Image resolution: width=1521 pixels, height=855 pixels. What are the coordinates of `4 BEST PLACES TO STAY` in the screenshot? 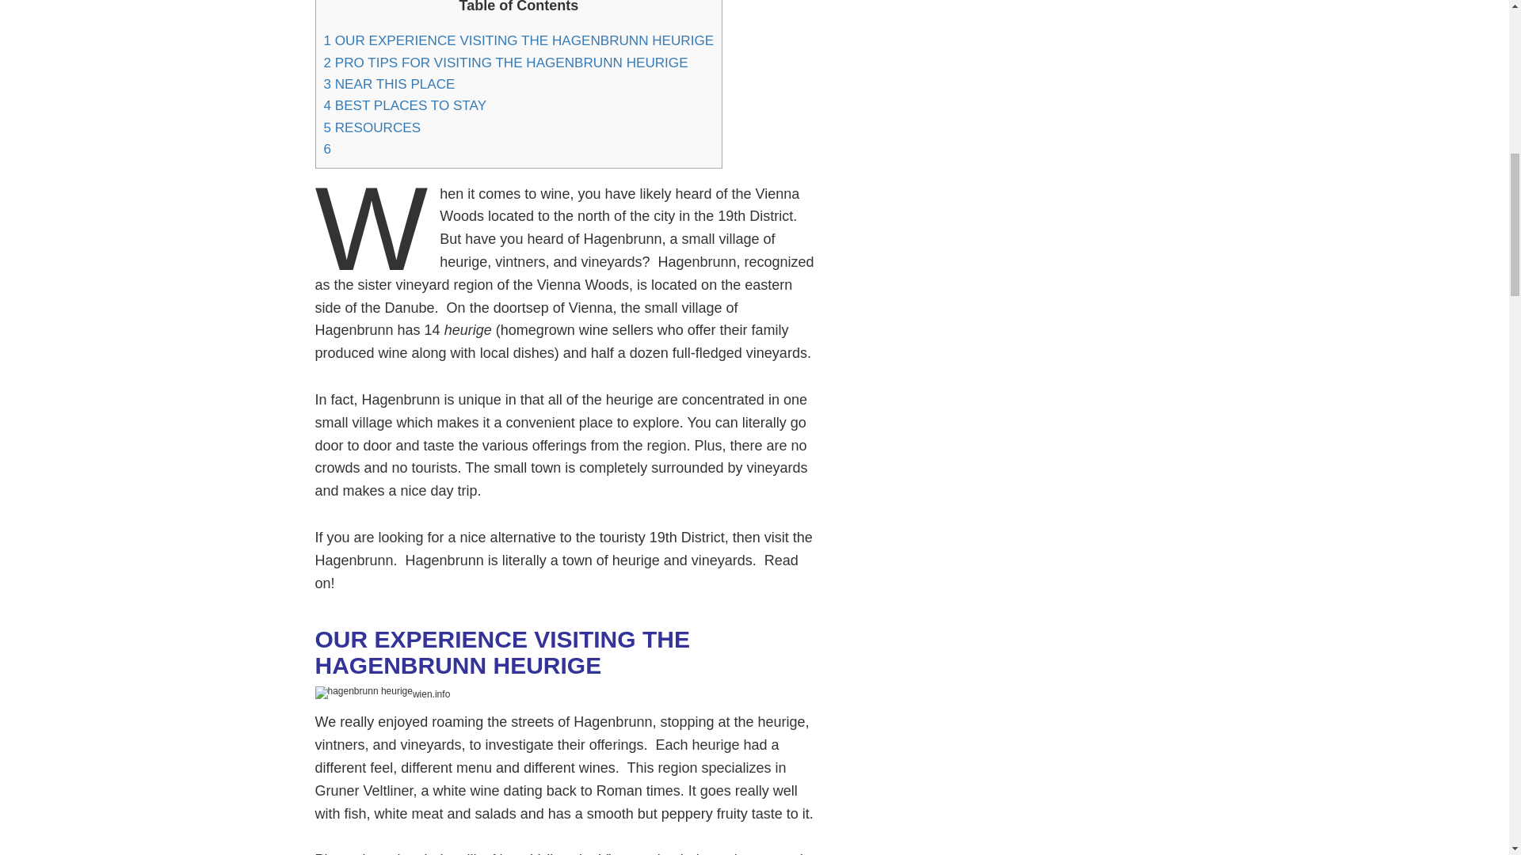 It's located at (404, 105).